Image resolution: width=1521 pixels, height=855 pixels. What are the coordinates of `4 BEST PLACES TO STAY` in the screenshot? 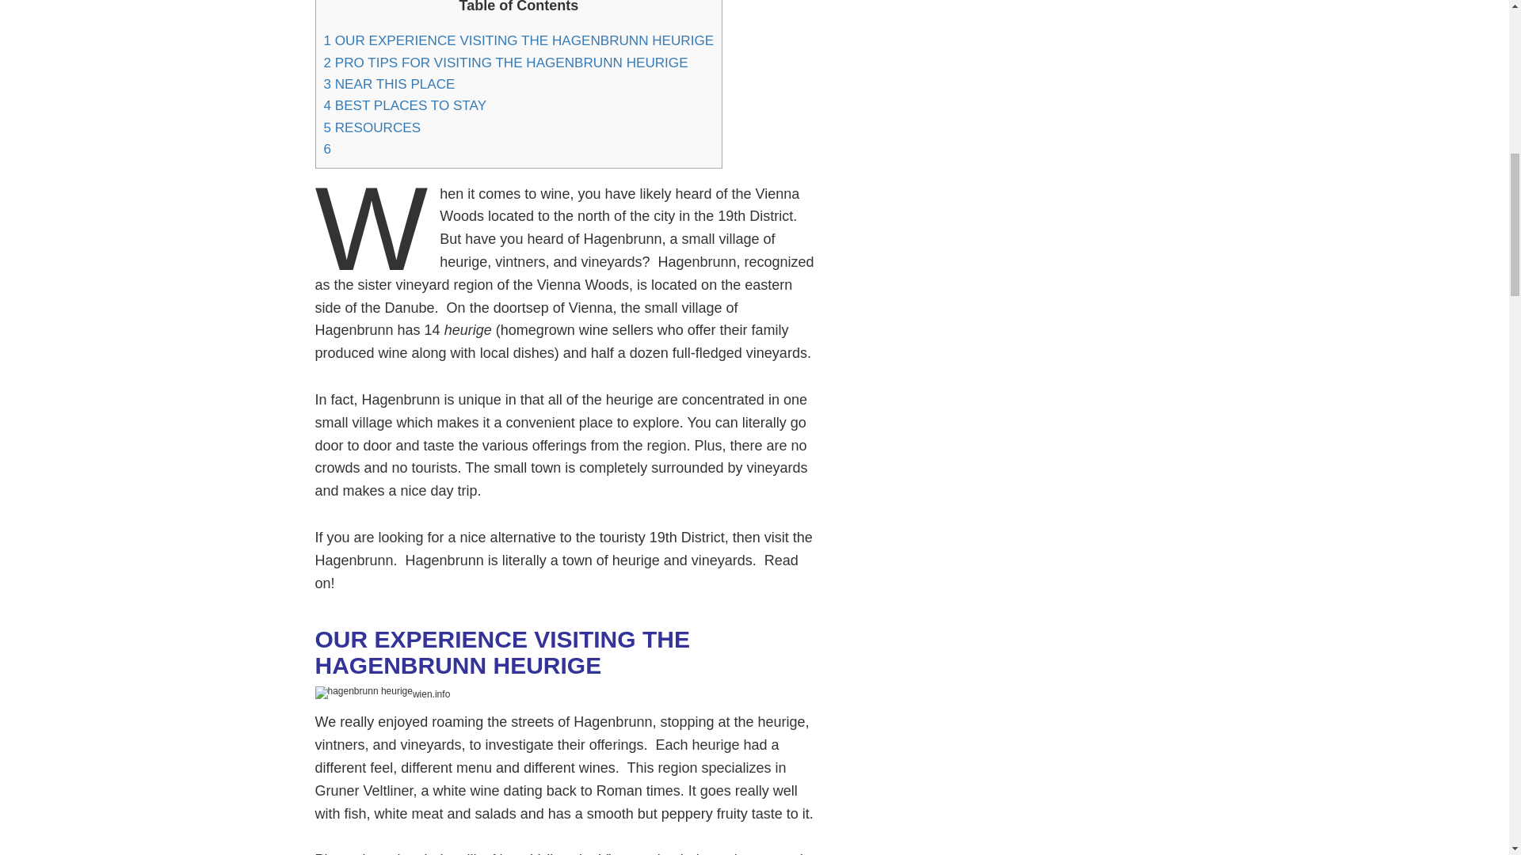 It's located at (404, 105).